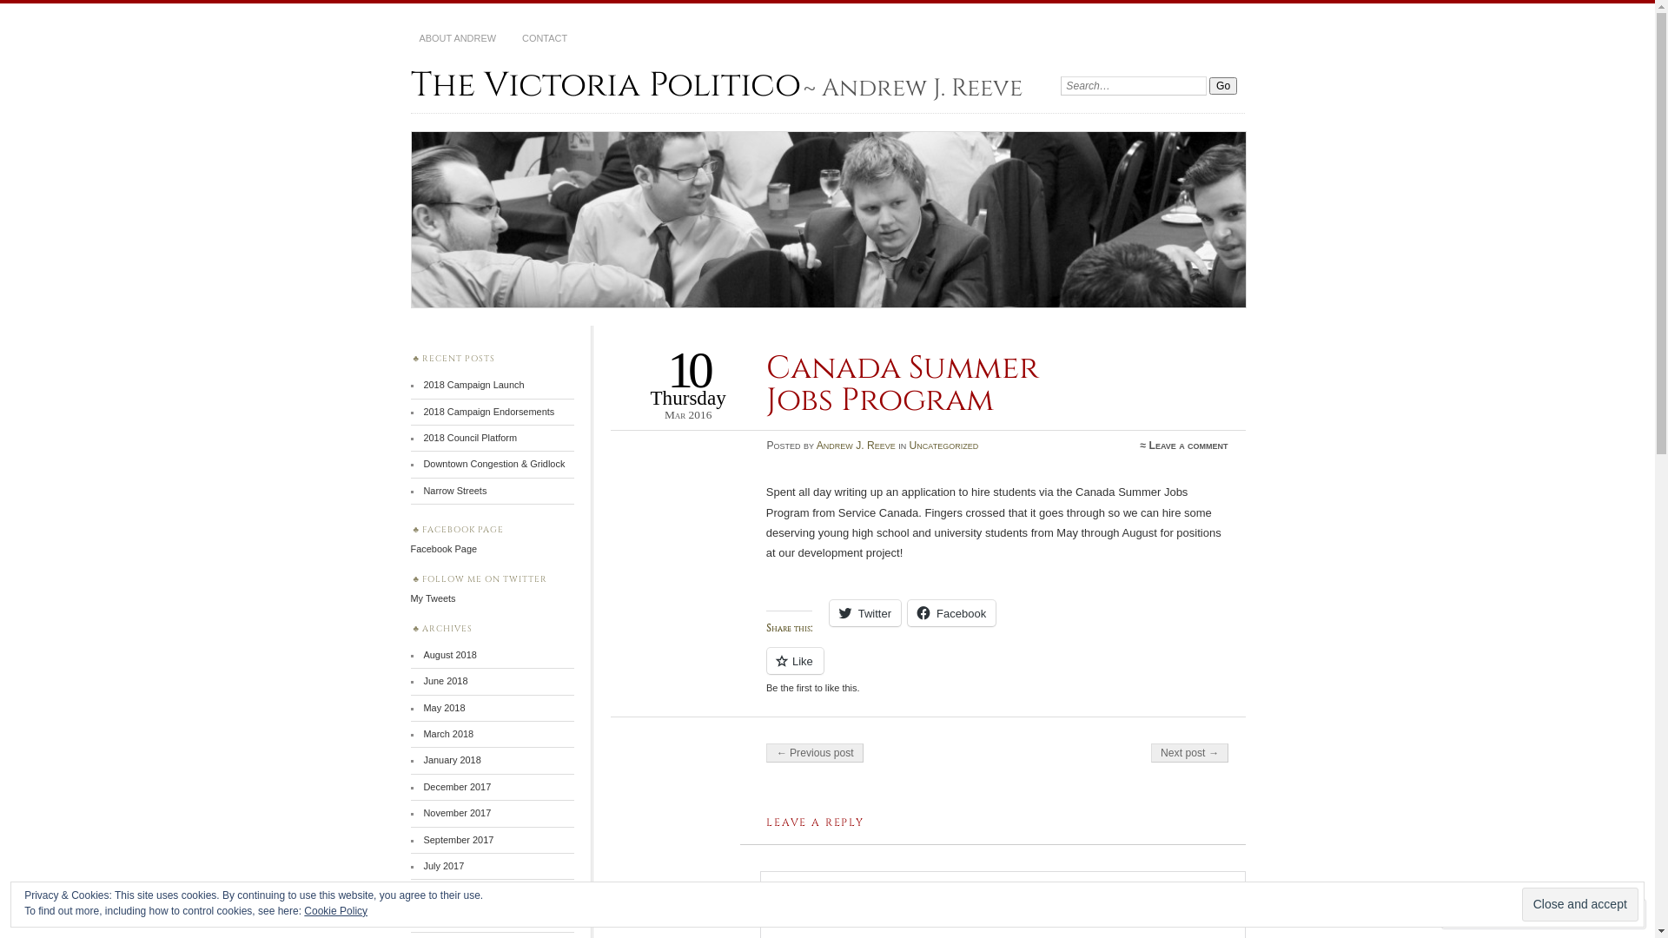 The height and width of the screenshot is (938, 1668). I want to click on Downtown Congestion & Gridlock, so click(493, 464).